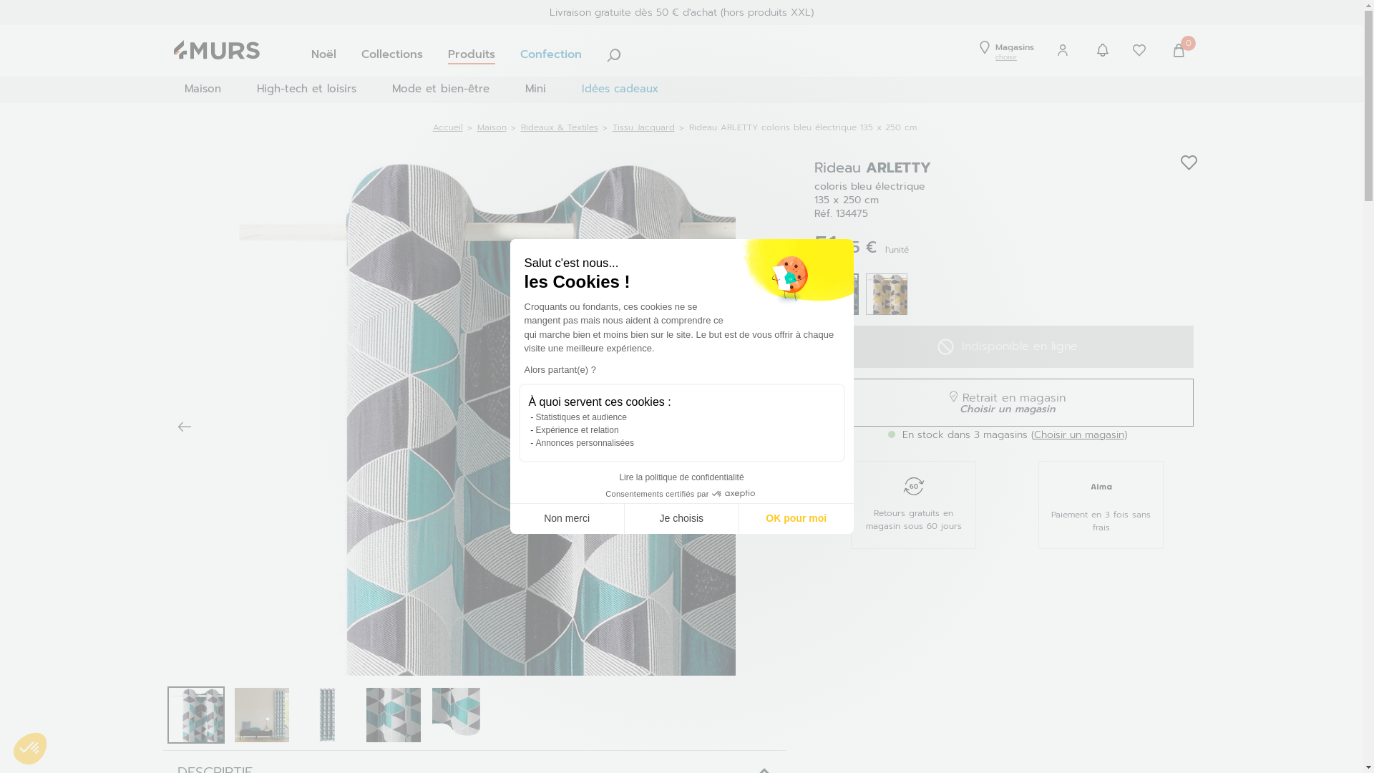 This screenshot has width=1374, height=773. Describe the element at coordinates (682, 519) in the screenshot. I see `Je choisis` at that location.